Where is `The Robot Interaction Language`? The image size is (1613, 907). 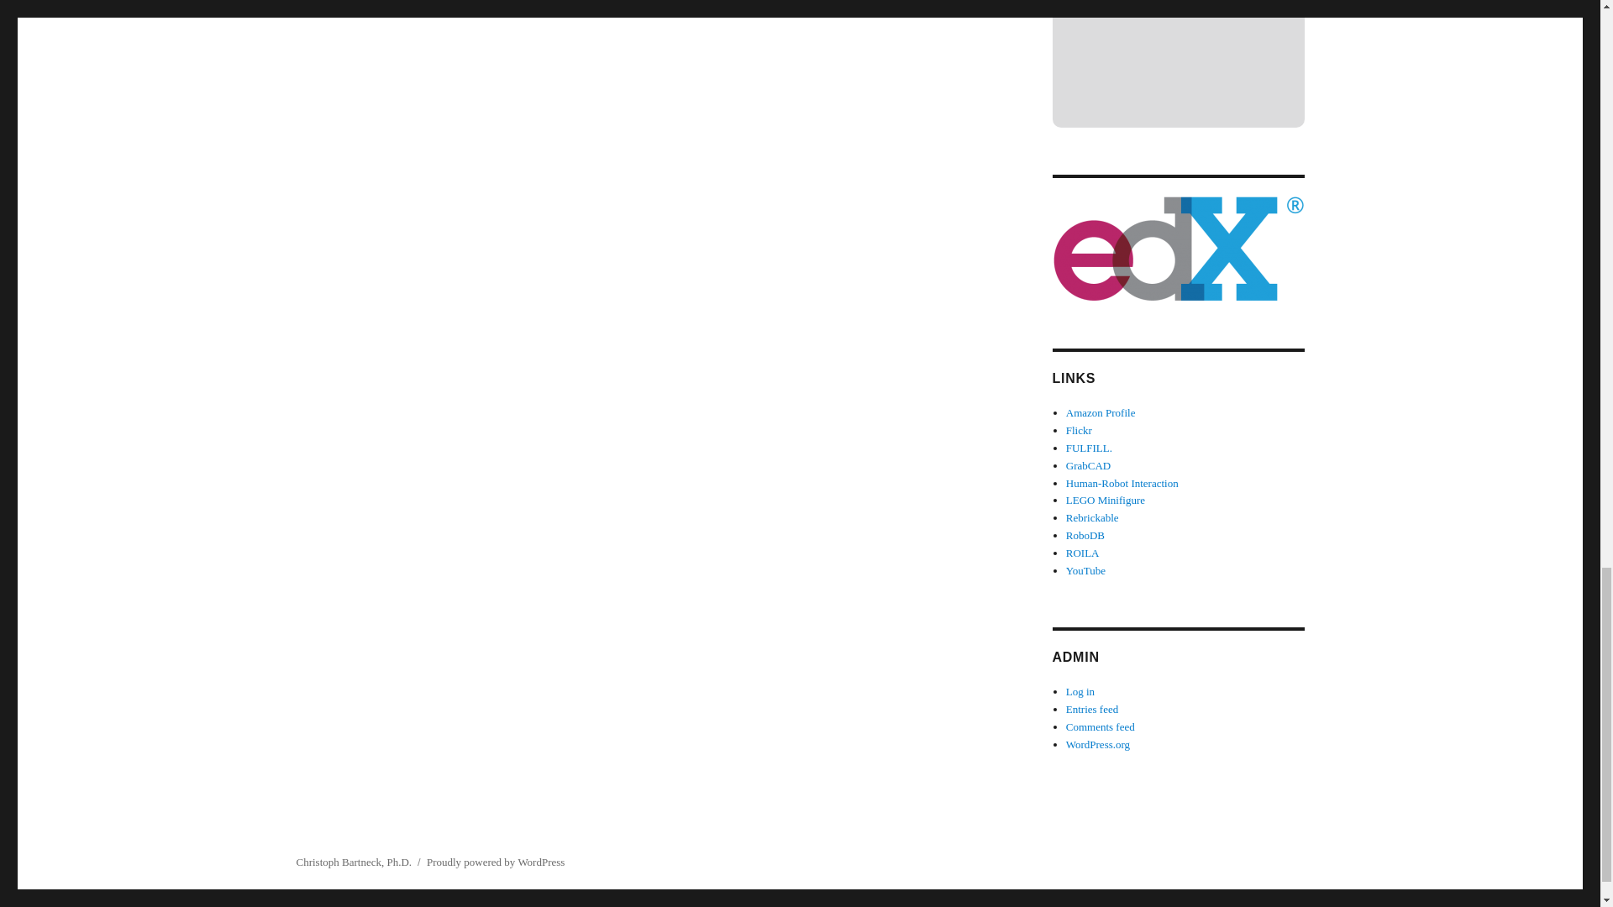 The Robot Interaction Language is located at coordinates (1083, 553).